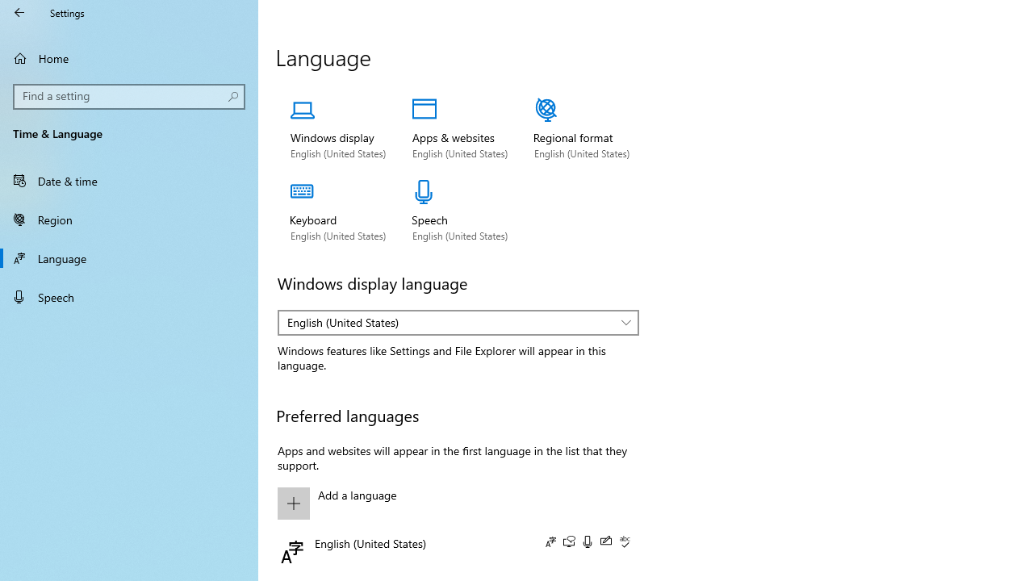 This screenshot has width=1033, height=581. What do you see at coordinates (582, 129) in the screenshot?
I see `Manage regional format language` at bounding box center [582, 129].